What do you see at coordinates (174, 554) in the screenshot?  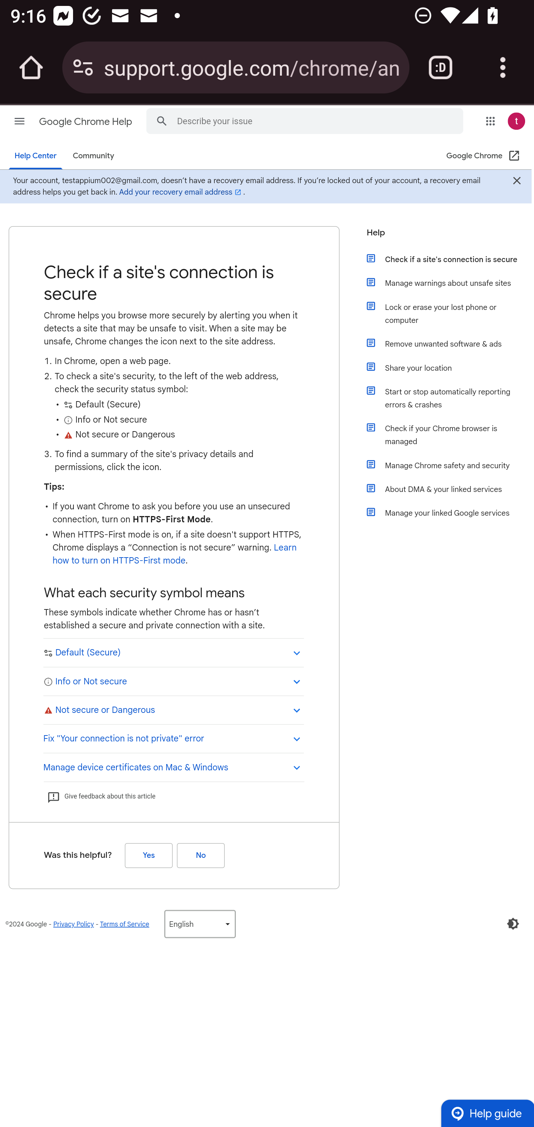 I see `Learn how to turn on HTTPS-First mode` at bounding box center [174, 554].